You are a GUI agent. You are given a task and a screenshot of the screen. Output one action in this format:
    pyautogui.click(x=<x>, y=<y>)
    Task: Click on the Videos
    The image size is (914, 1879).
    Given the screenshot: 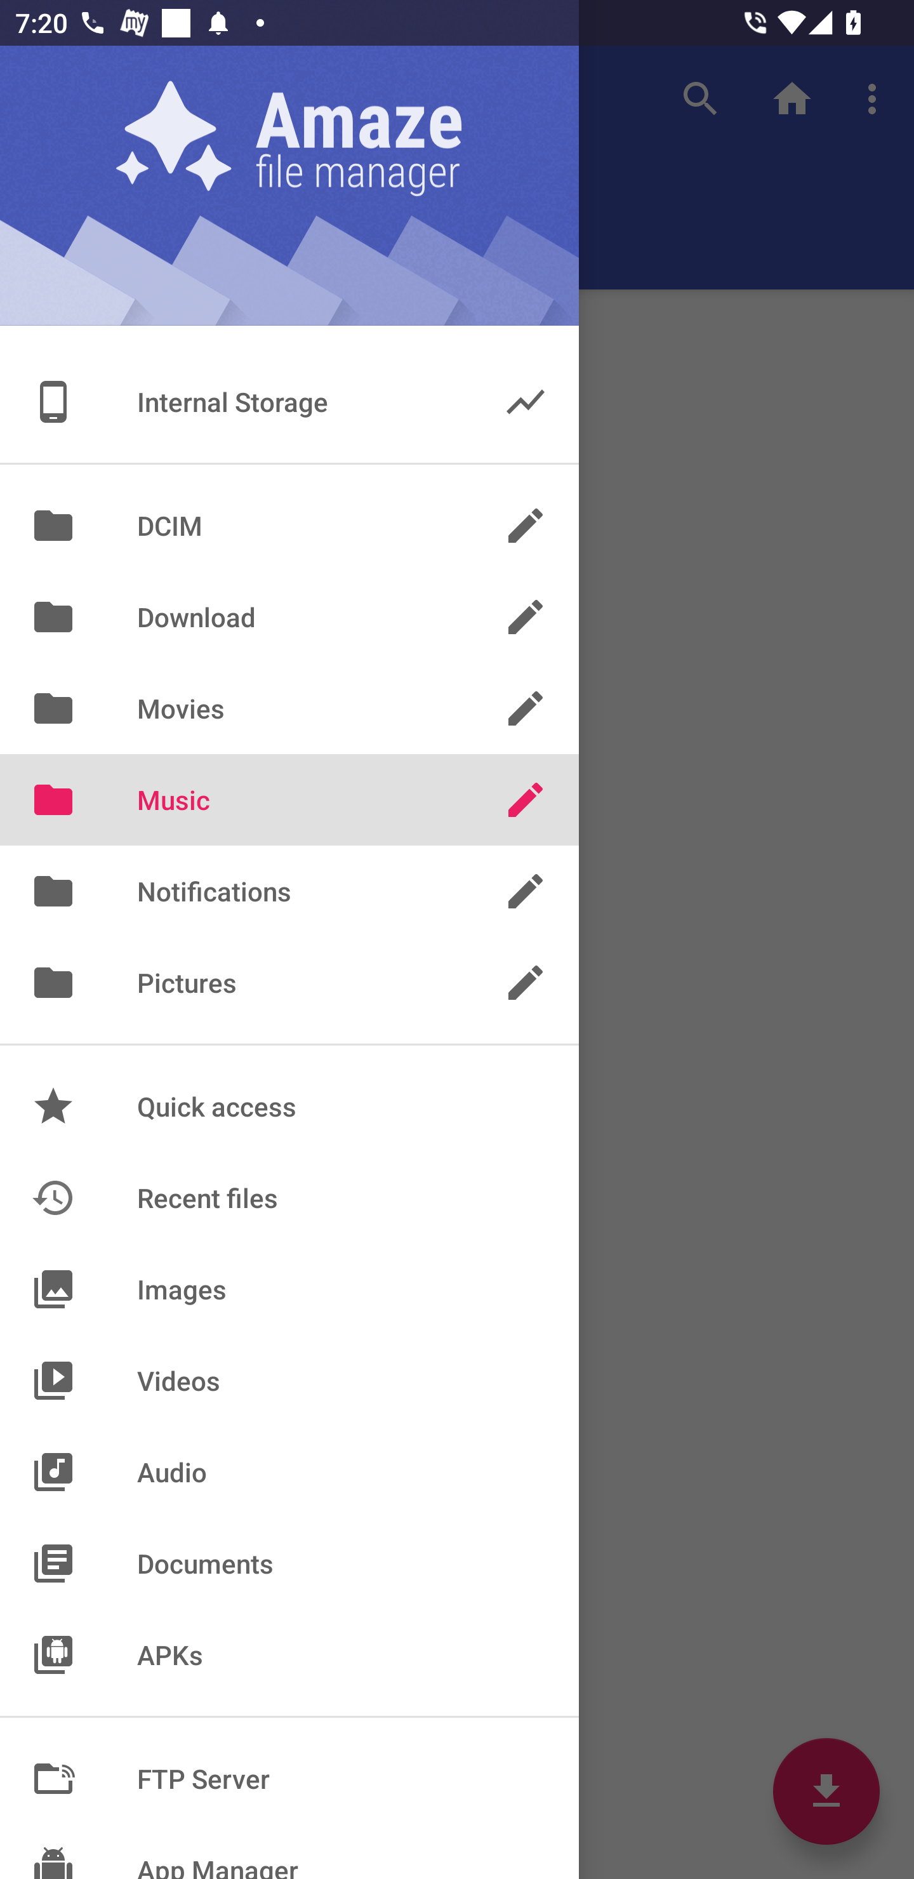 What is the action you would take?
    pyautogui.click(x=289, y=1380)
    